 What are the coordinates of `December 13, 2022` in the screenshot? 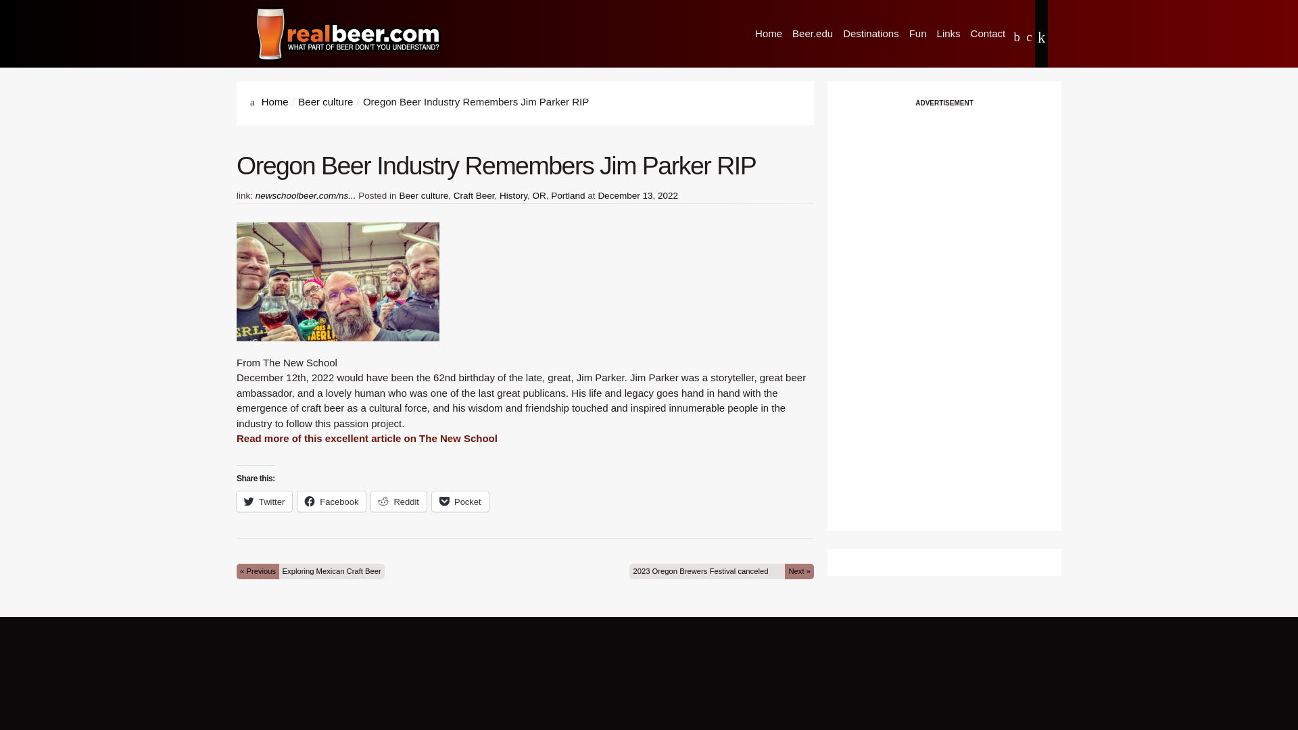 It's located at (637, 195).